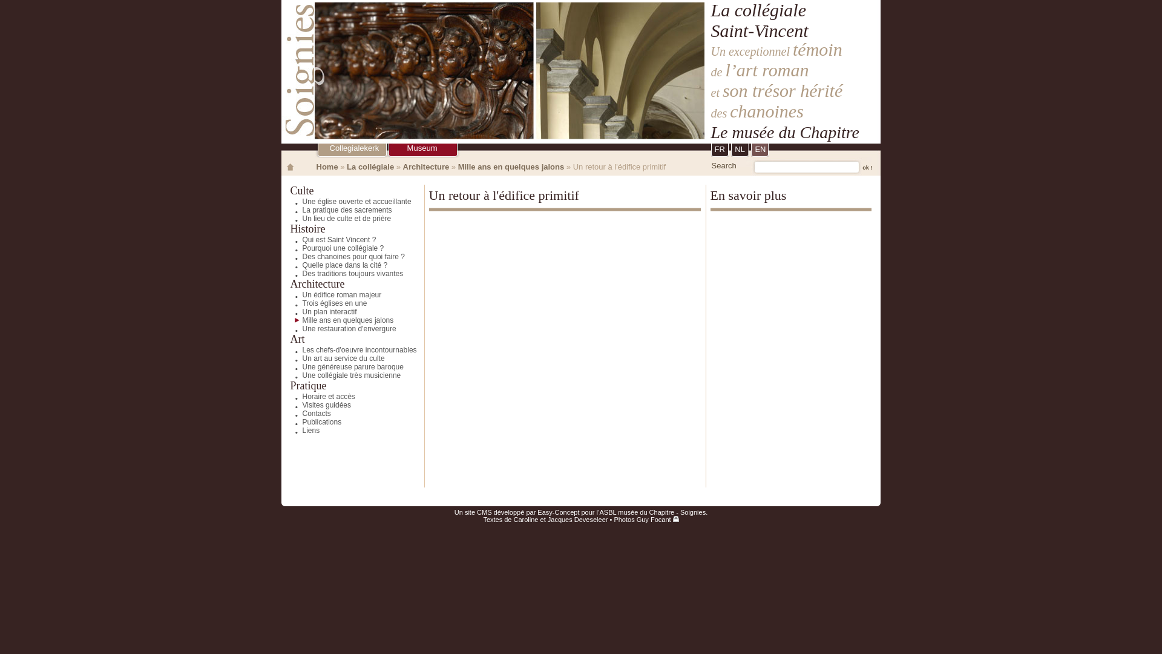 This screenshot has height=654, width=1162. I want to click on La pratique des sacrements, so click(336, 210).